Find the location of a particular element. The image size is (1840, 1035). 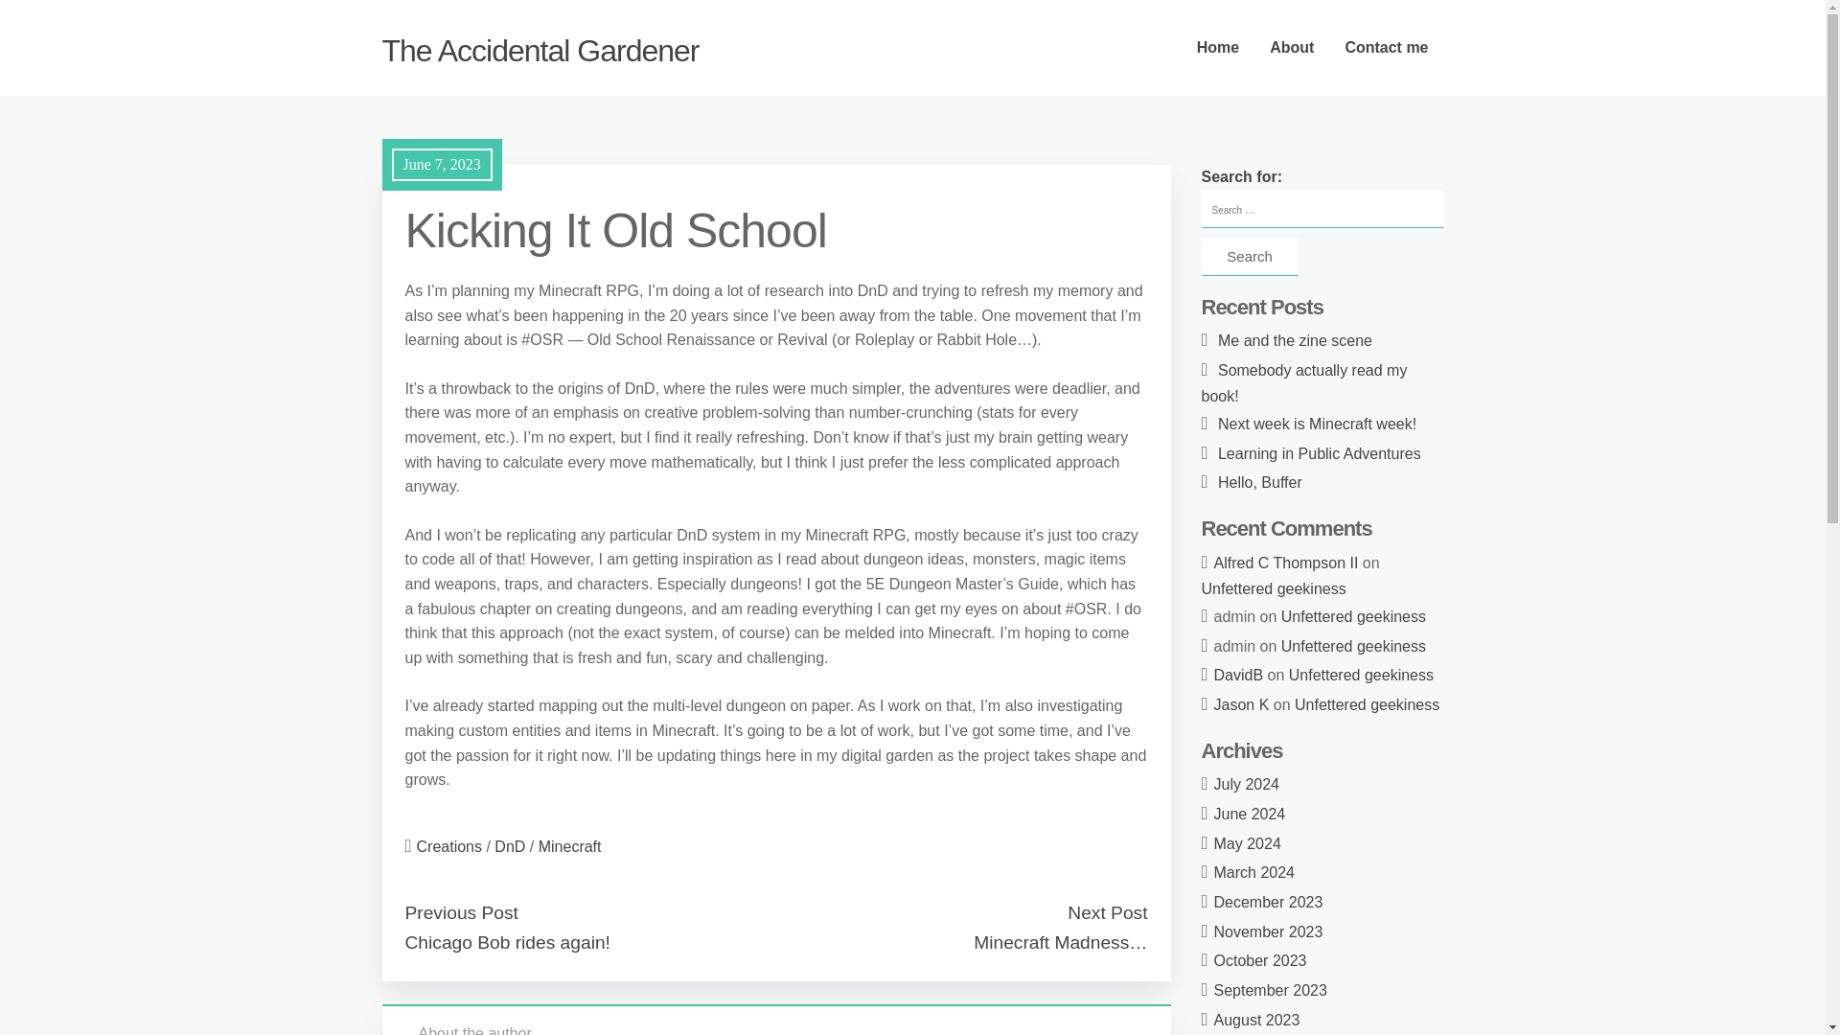

Chicago Bob rides again! is located at coordinates (506, 942).